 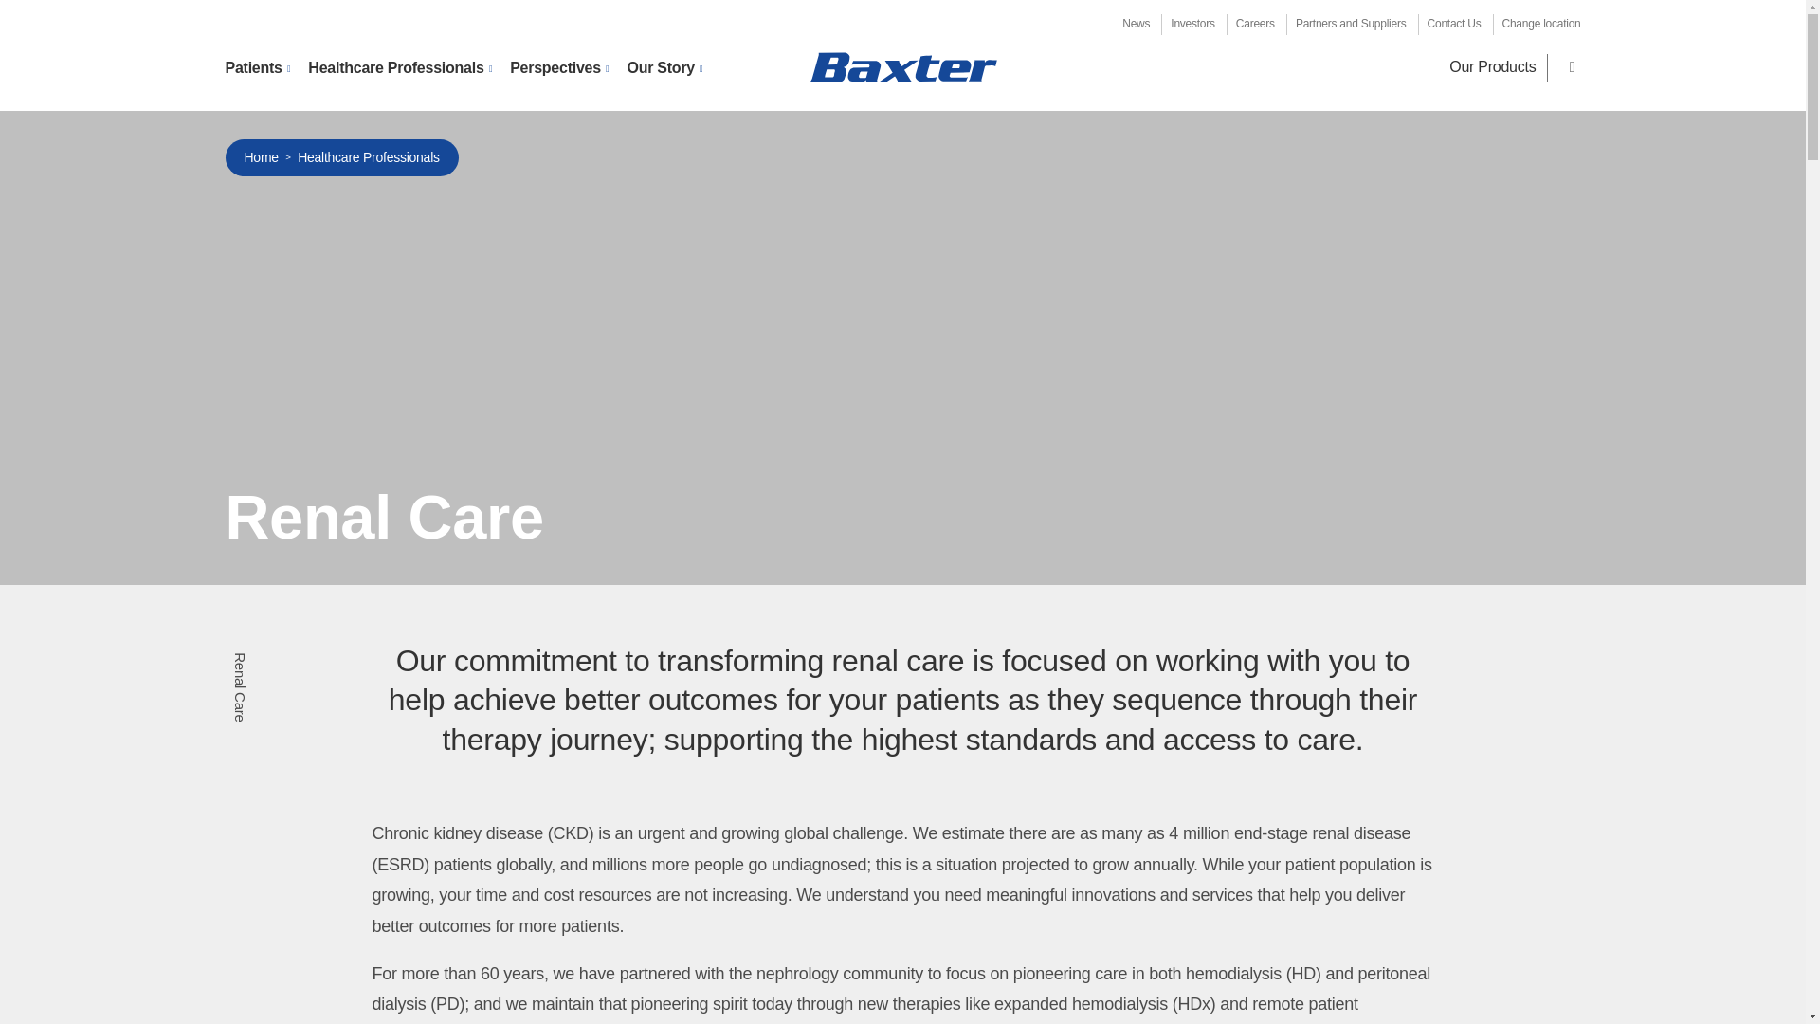 I want to click on Investors, so click(x=1192, y=24).